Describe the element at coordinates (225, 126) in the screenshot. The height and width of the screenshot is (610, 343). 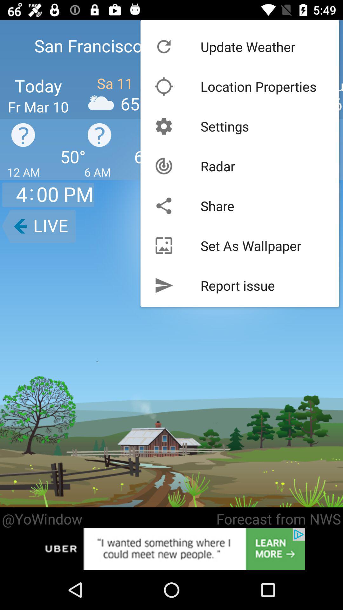
I see `scroll until settings` at that location.